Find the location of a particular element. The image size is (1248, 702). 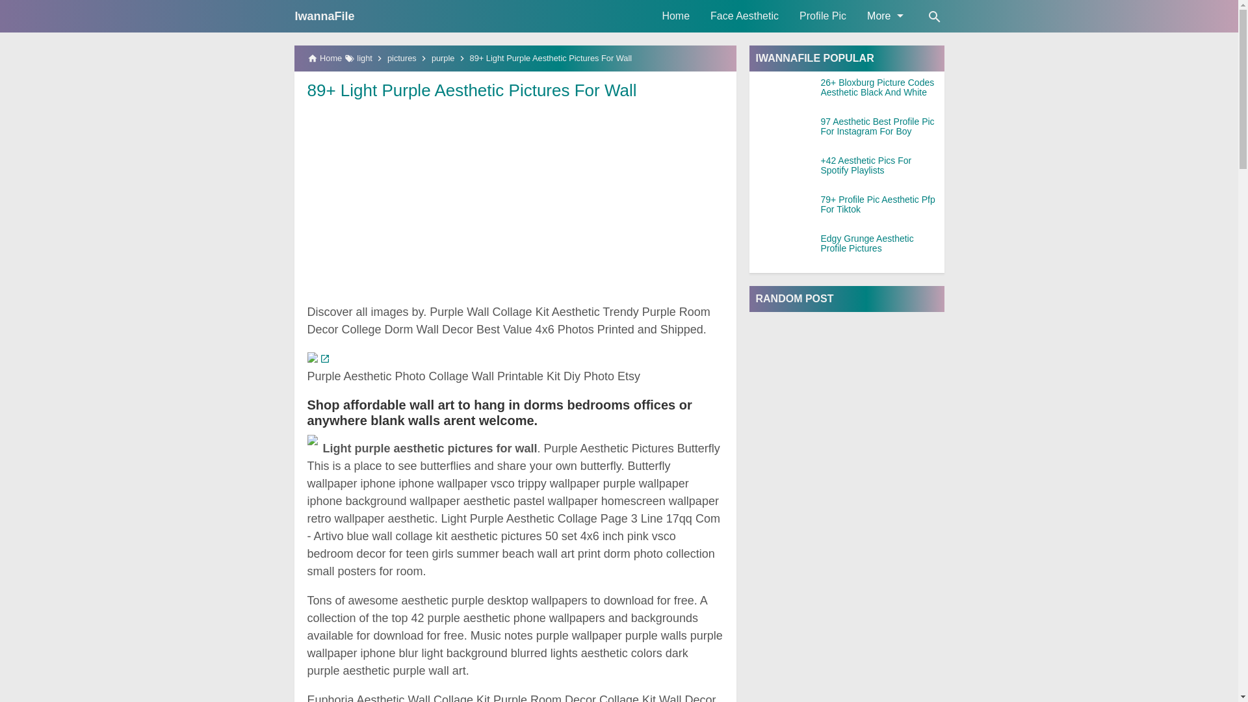

purple is located at coordinates (443, 58).